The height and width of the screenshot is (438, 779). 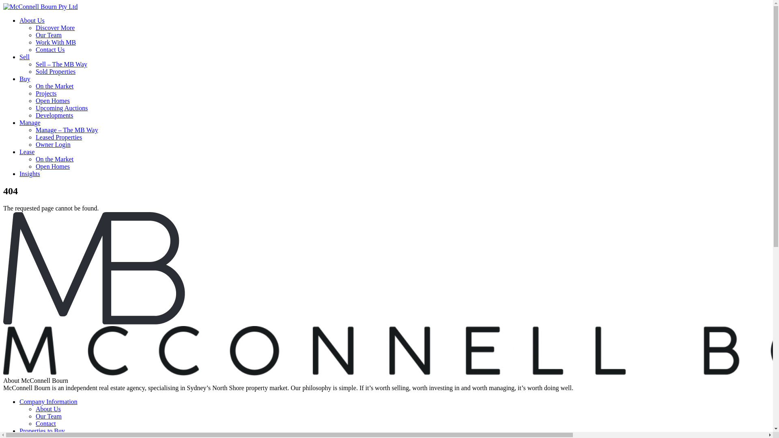 What do you see at coordinates (49, 416) in the screenshot?
I see `Our Team` at bounding box center [49, 416].